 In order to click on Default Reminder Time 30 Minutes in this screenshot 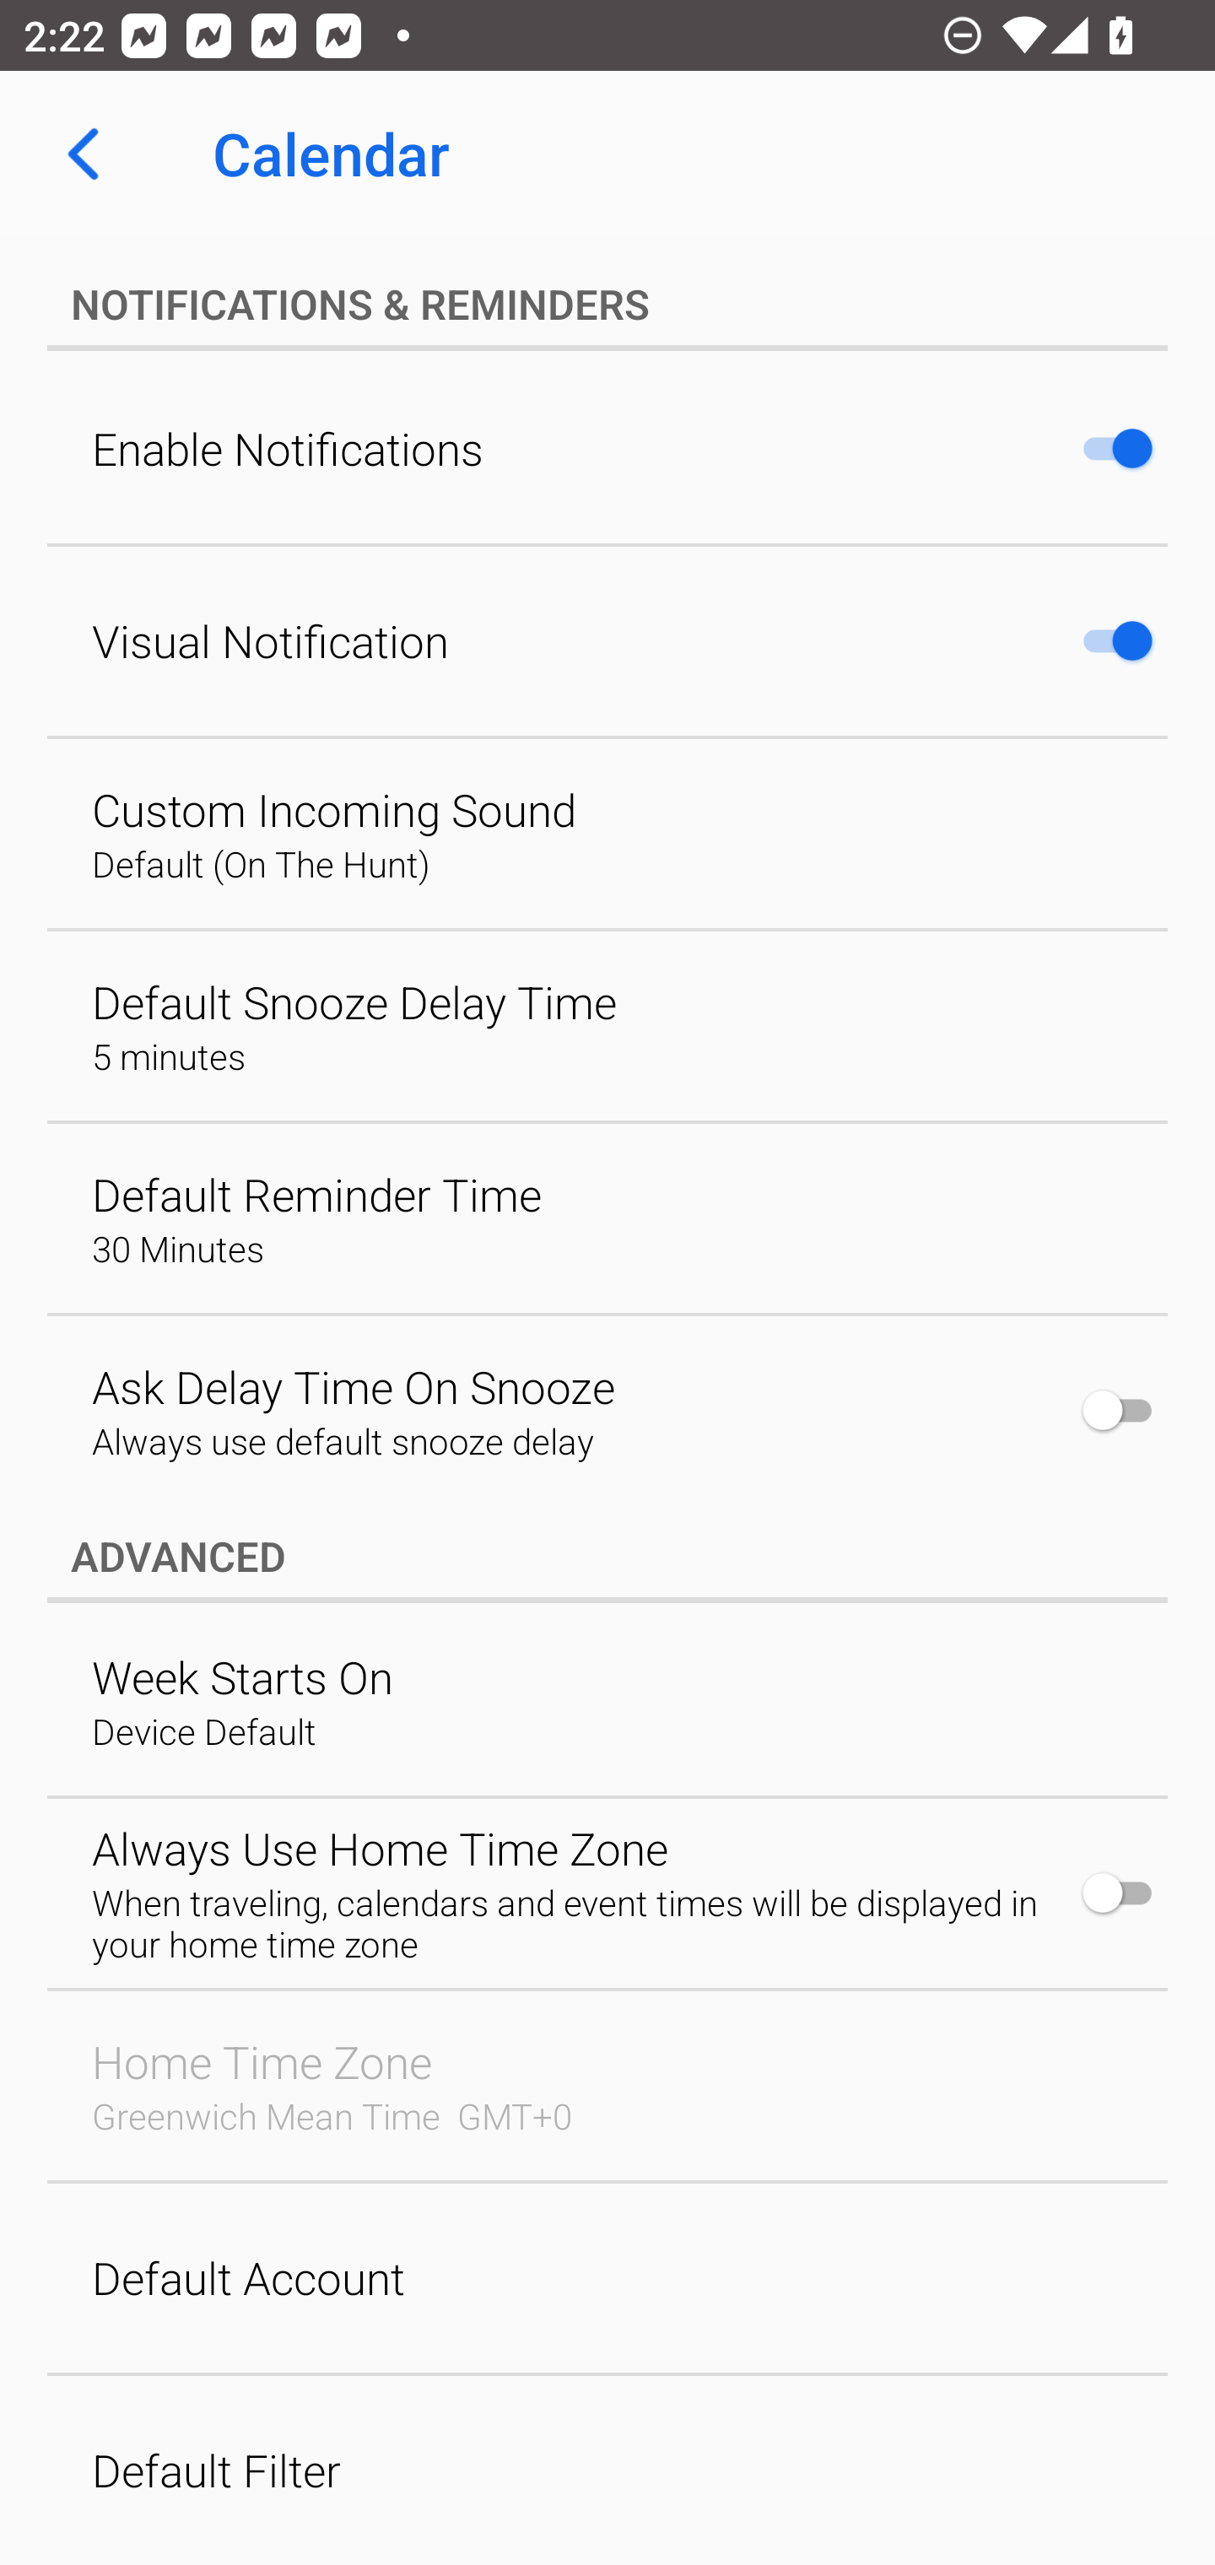, I will do `click(607, 1218)`.